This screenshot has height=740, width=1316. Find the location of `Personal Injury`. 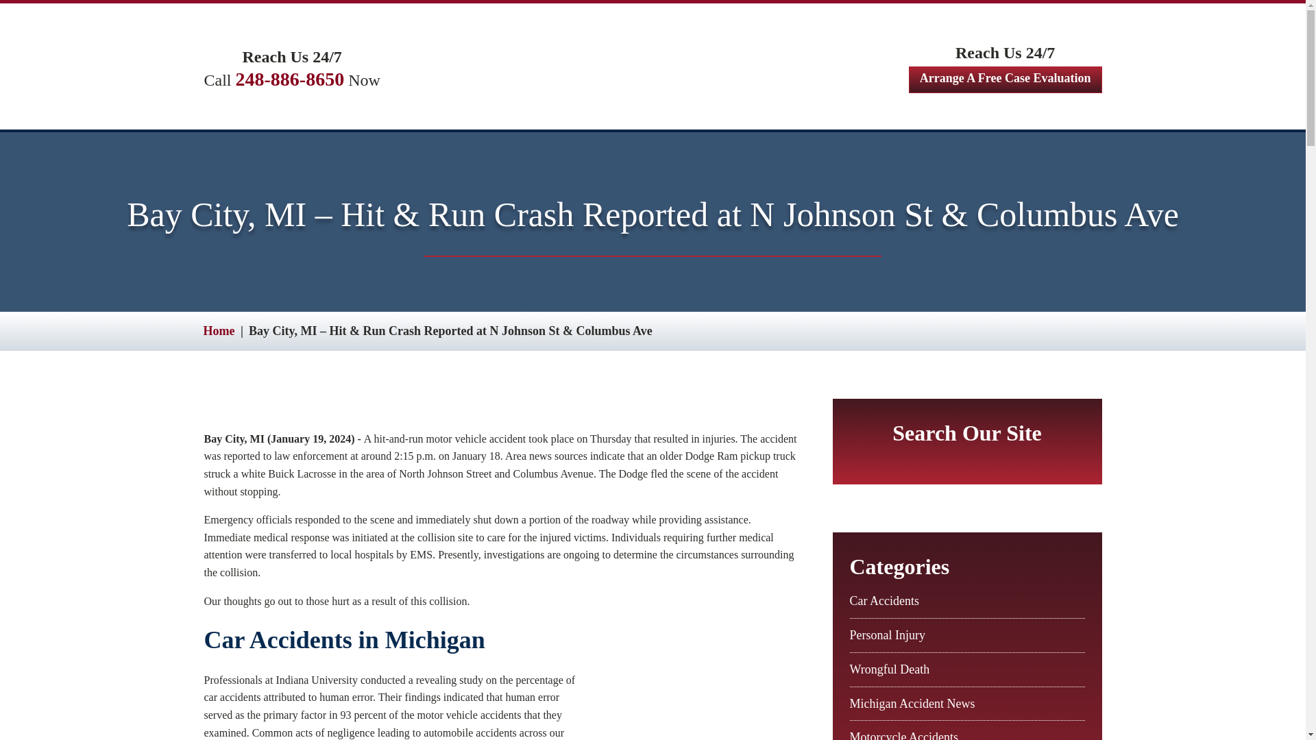

Personal Injury is located at coordinates (887, 634).